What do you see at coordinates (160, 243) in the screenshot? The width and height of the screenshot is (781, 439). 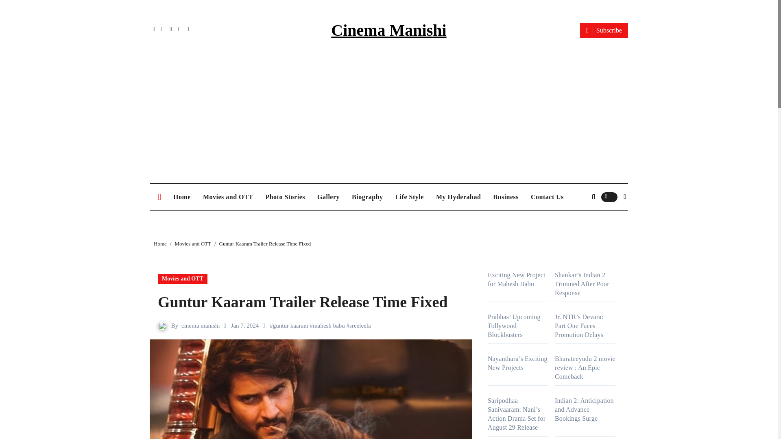 I see `Home` at bounding box center [160, 243].